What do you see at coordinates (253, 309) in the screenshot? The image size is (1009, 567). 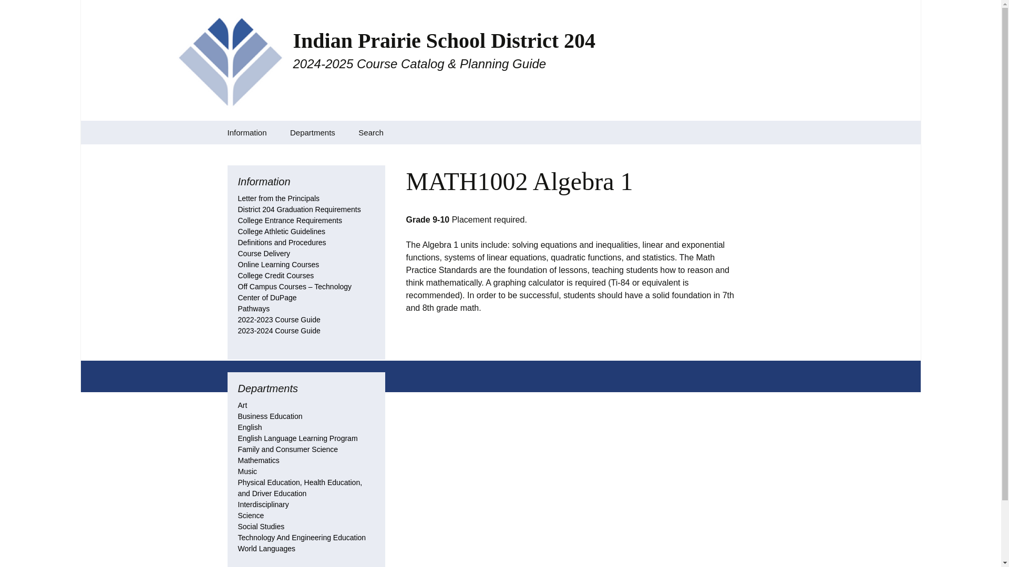 I see `Pathways` at bounding box center [253, 309].